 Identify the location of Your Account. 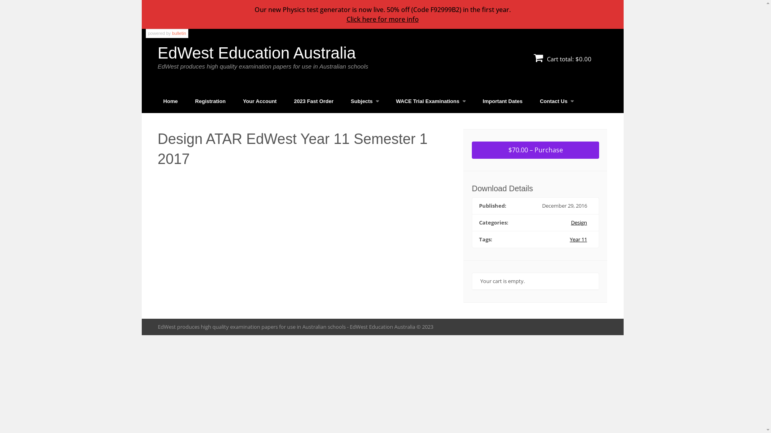
(260, 101).